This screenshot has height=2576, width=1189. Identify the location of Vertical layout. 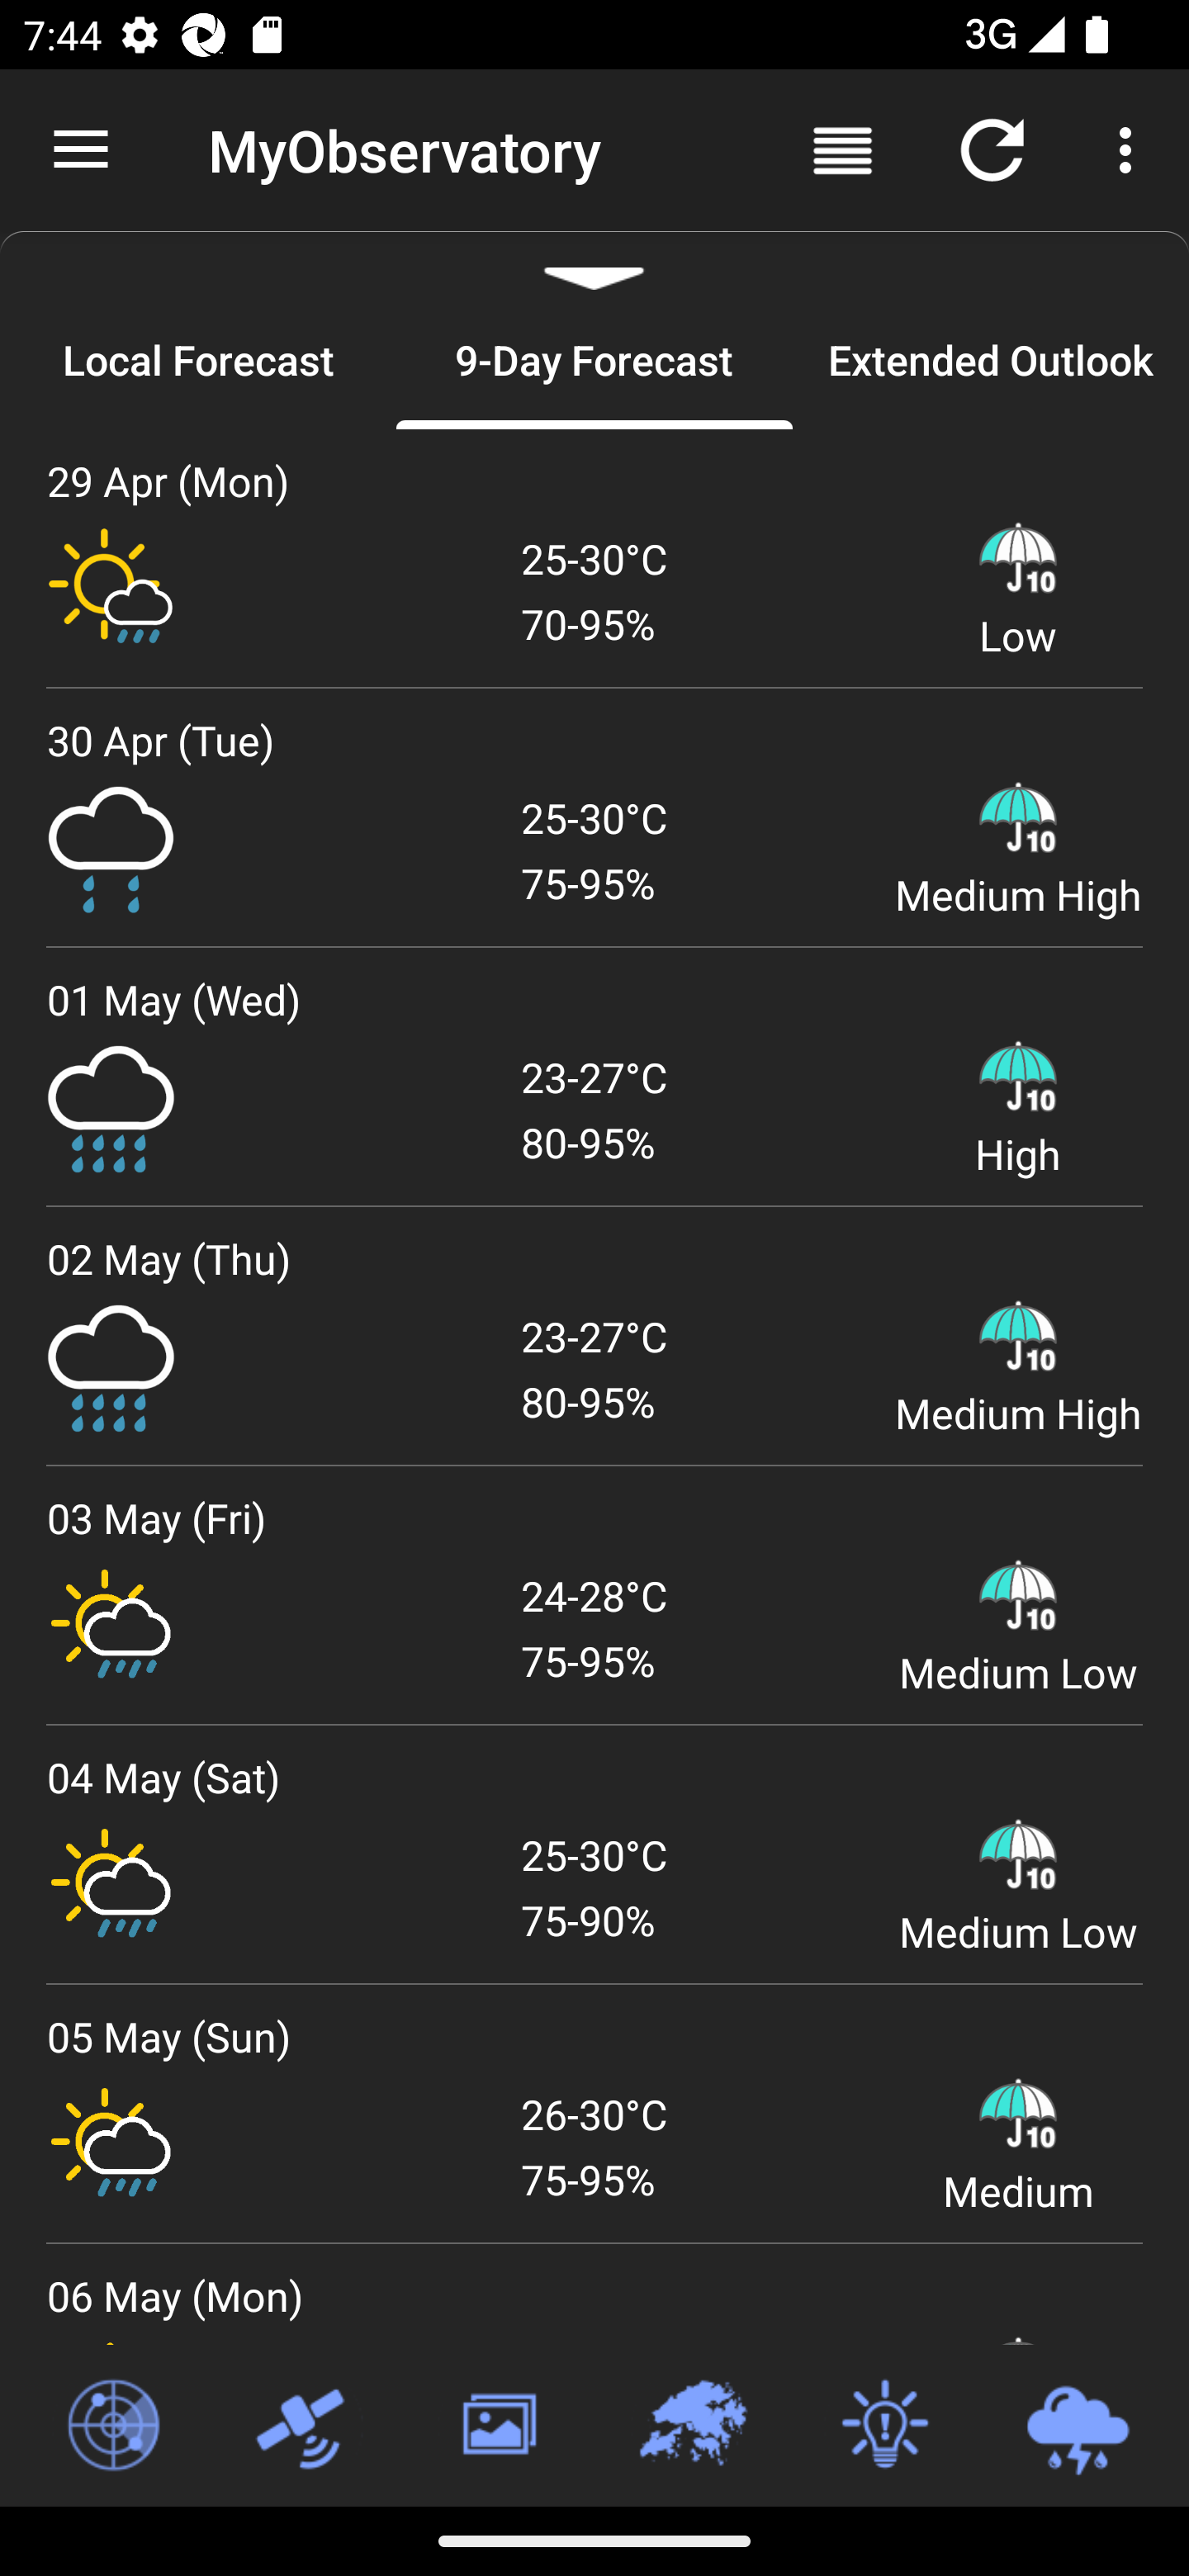
(842, 149).